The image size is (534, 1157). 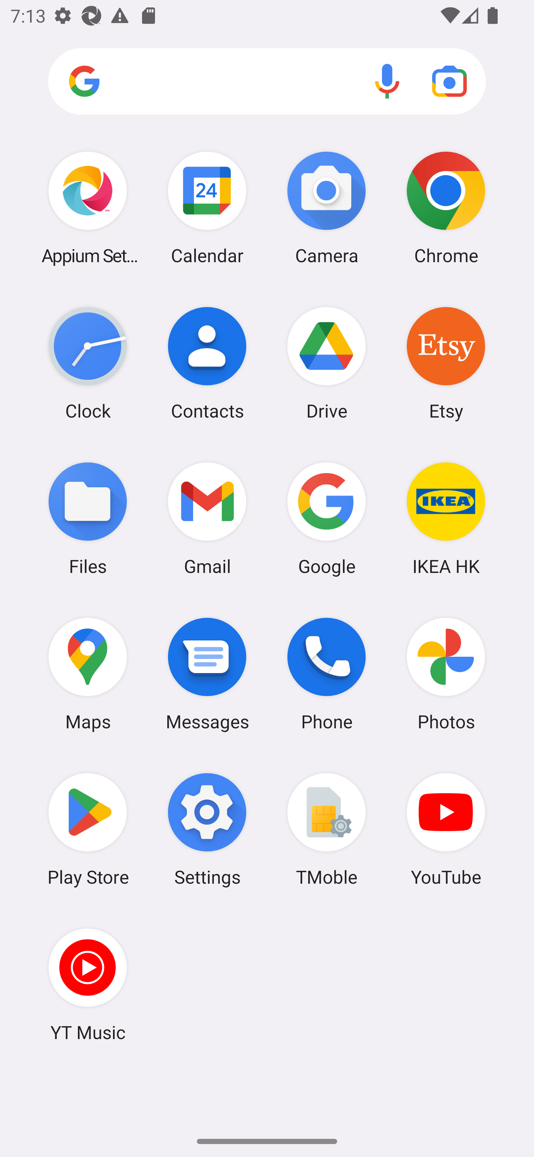 What do you see at coordinates (446, 674) in the screenshot?
I see `Photos` at bounding box center [446, 674].